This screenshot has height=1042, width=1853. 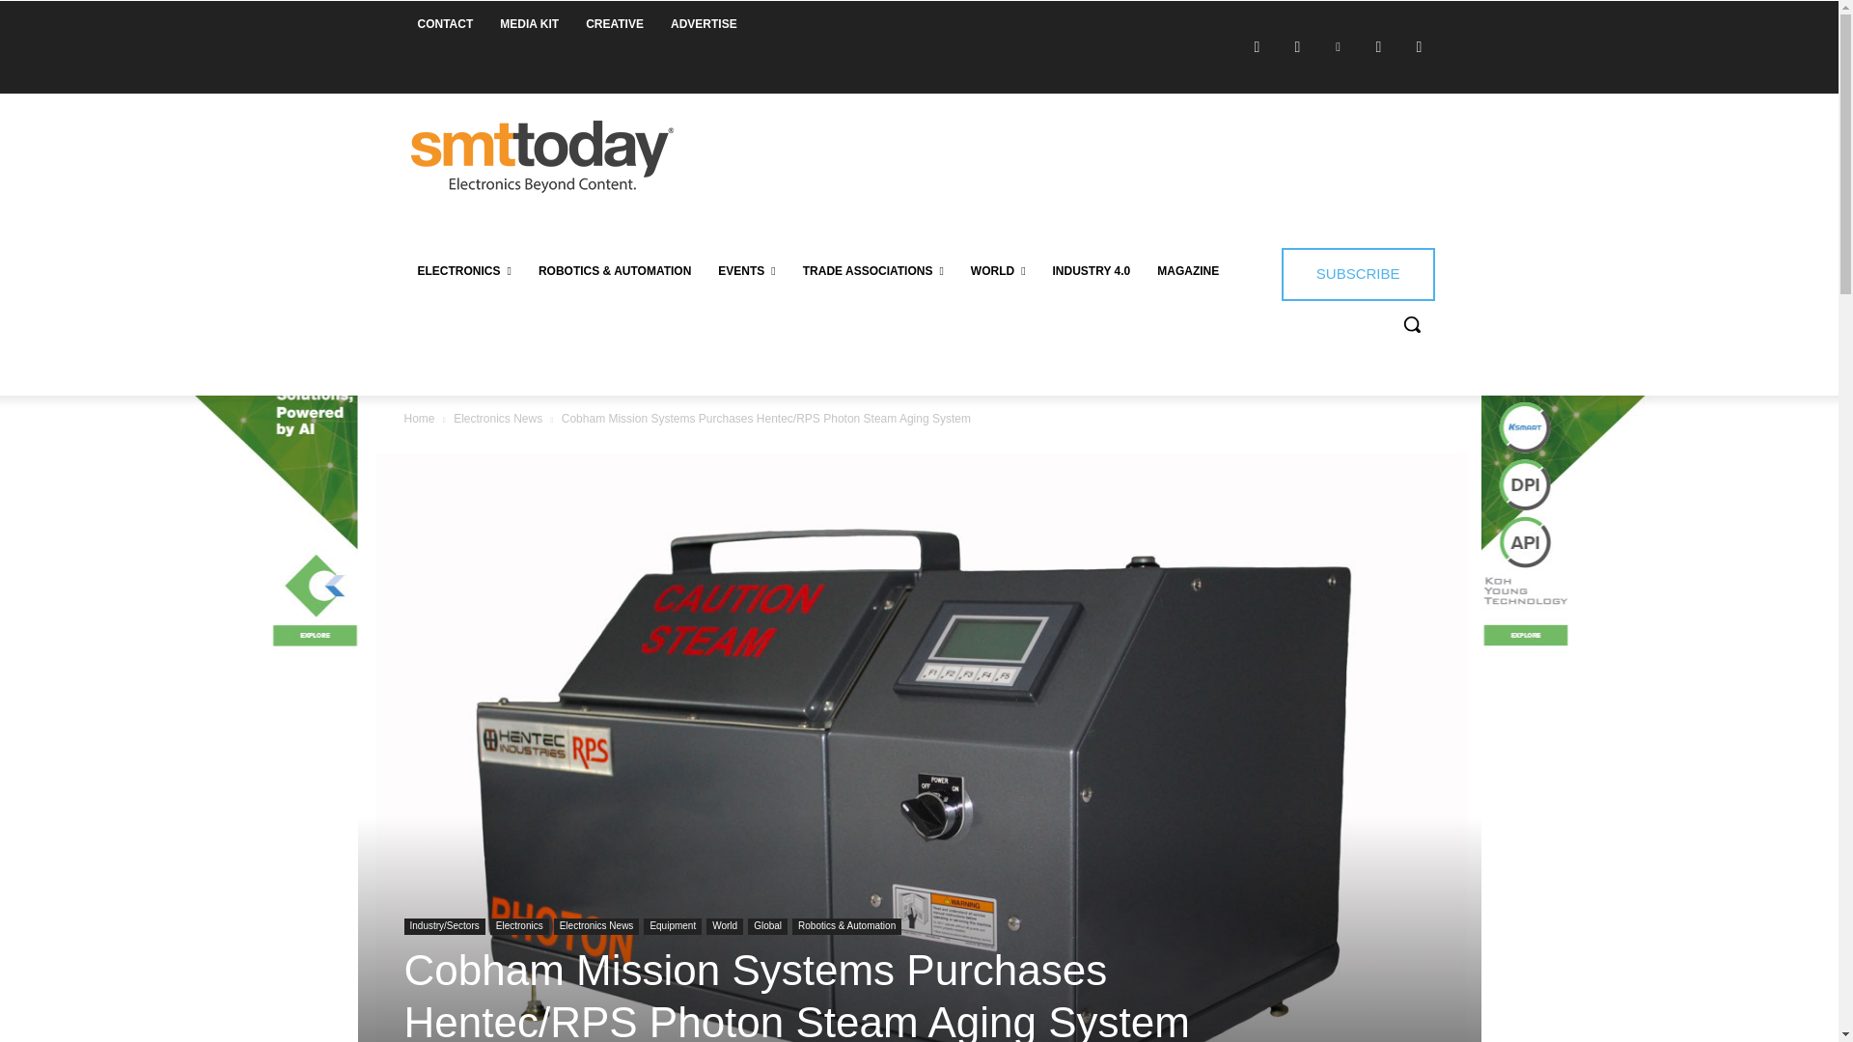 I want to click on Facebook, so click(x=1257, y=46).